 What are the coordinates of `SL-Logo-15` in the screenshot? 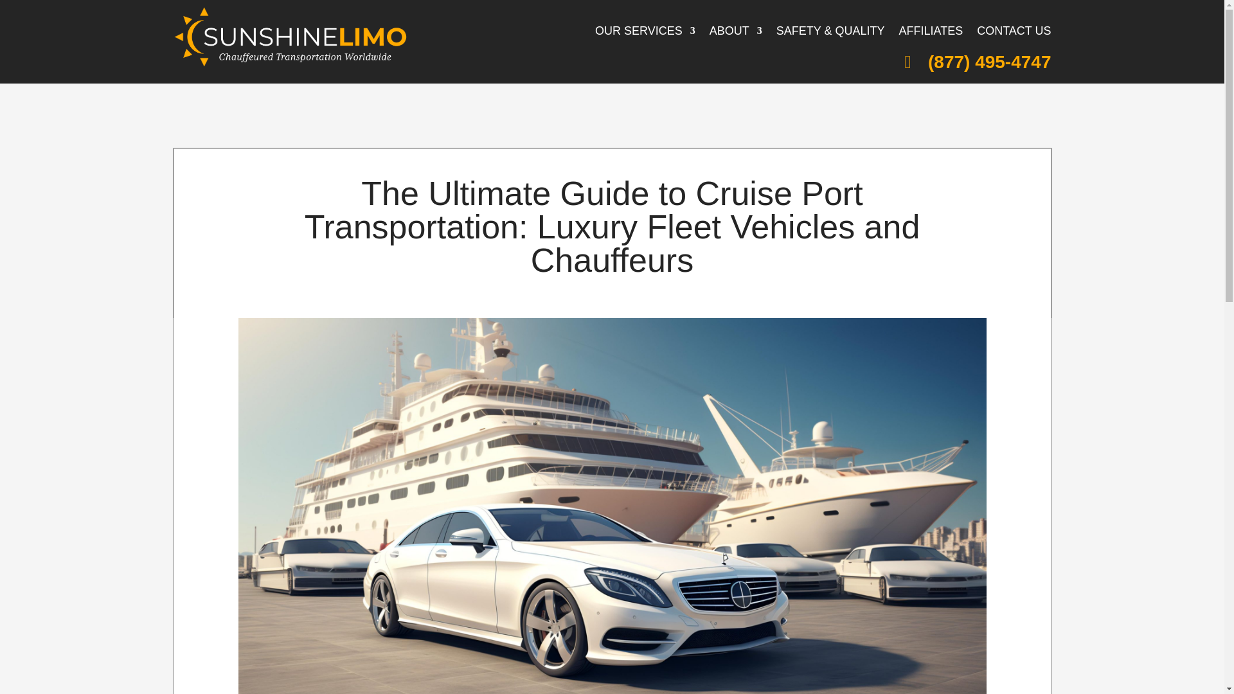 It's located at (291, 36).